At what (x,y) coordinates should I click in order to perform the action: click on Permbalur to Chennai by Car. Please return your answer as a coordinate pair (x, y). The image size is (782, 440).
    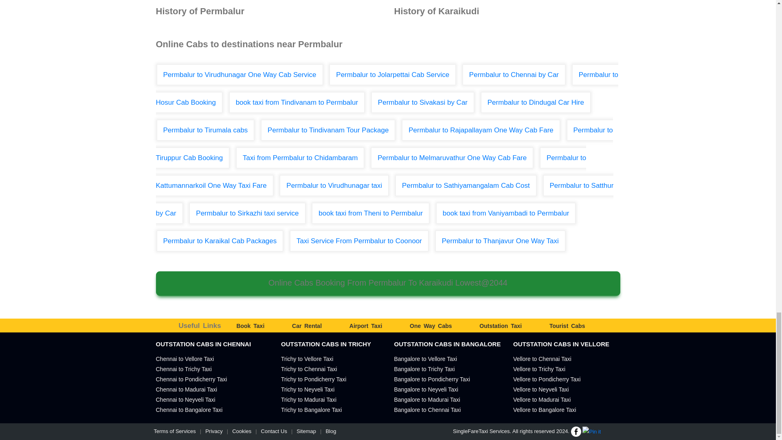
    Looking at the image, I should click on (514, 75).